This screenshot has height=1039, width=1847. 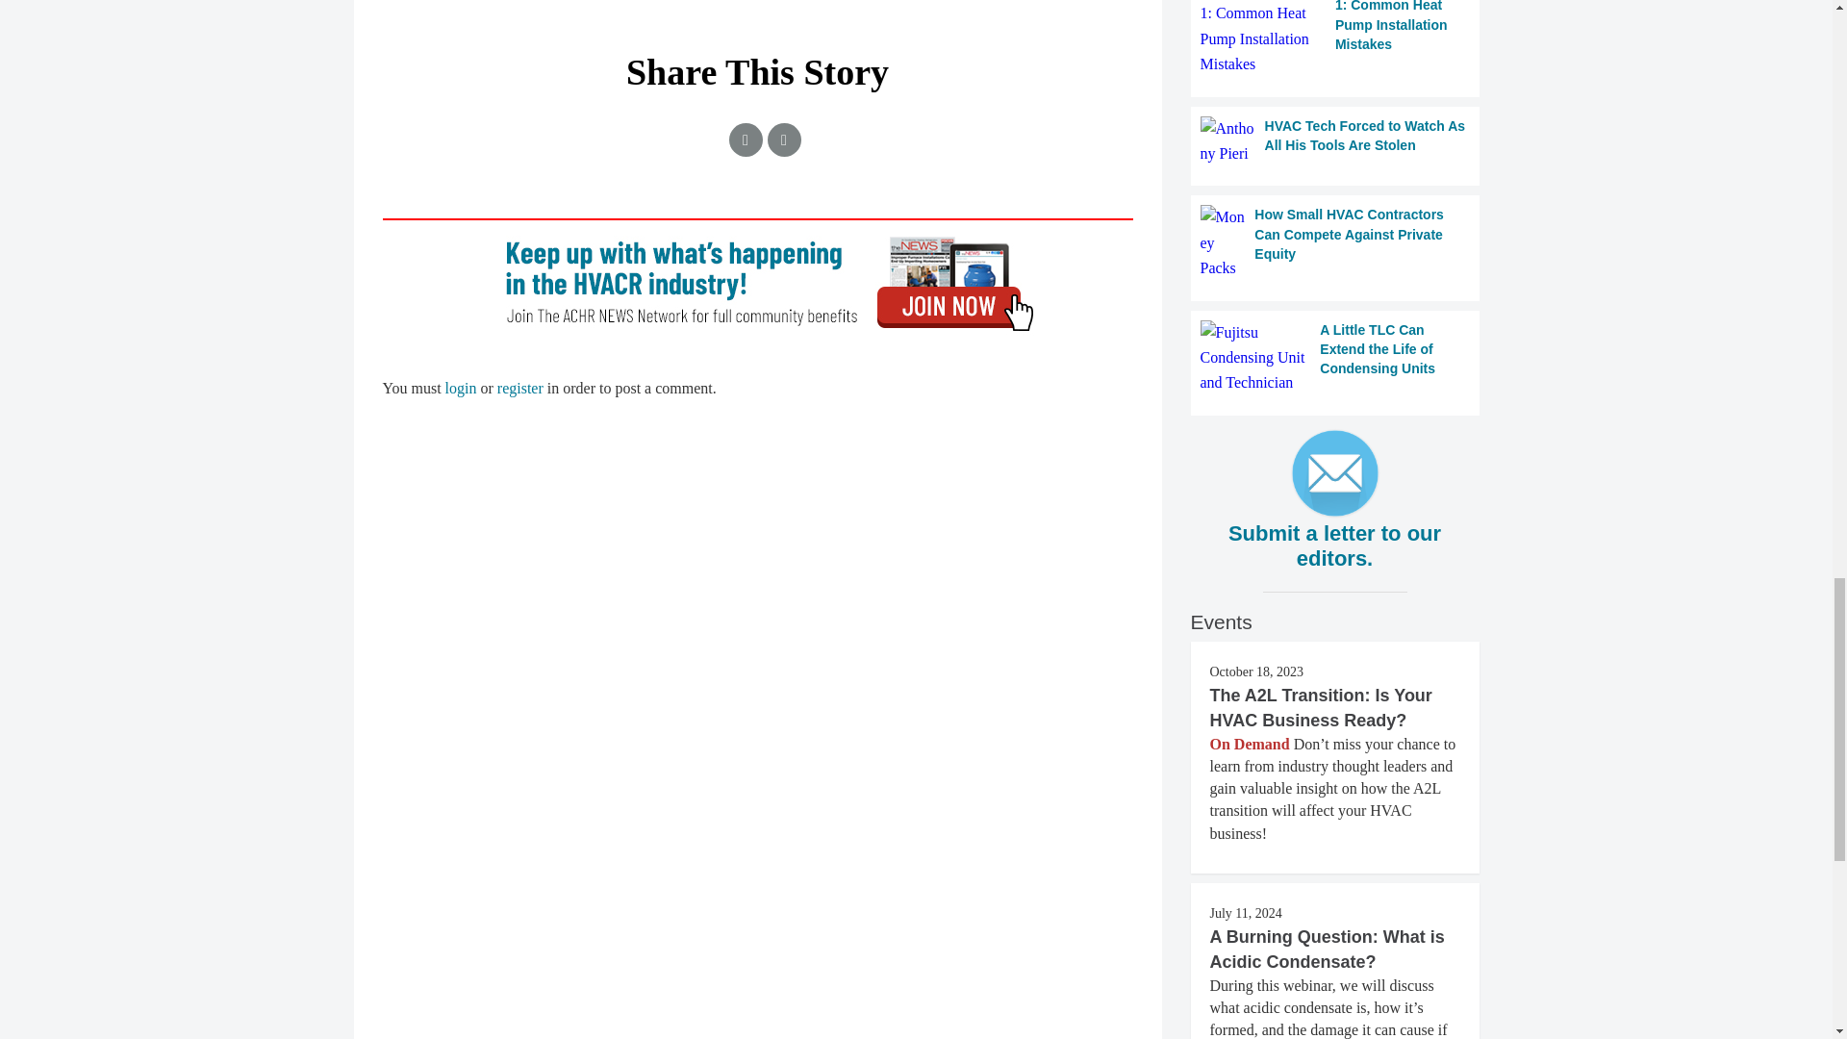 I want to click on The A2L Transition: Is Your HVAC Business Ready?, so click(x=1321, y=708).